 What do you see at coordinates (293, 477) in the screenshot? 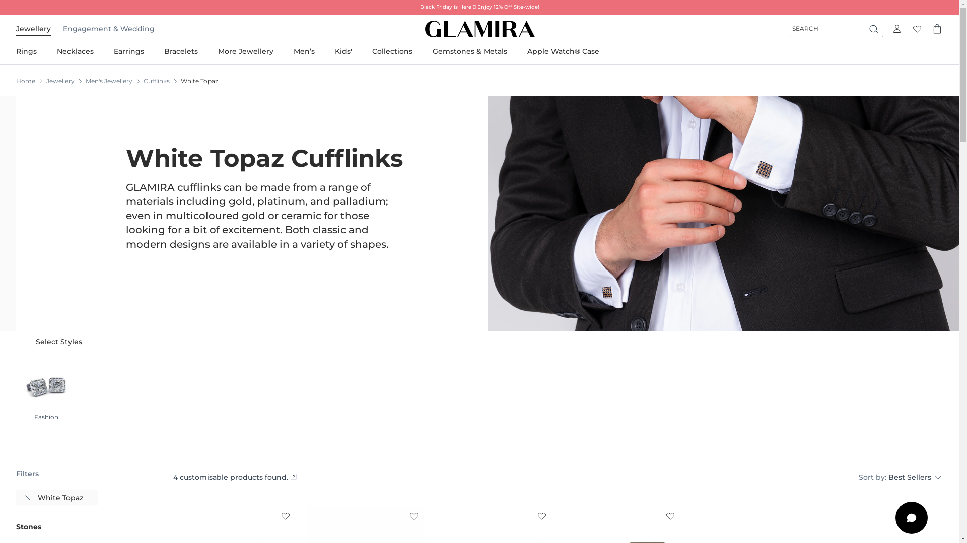
I see `[i]` at bounding box center [293, 477].